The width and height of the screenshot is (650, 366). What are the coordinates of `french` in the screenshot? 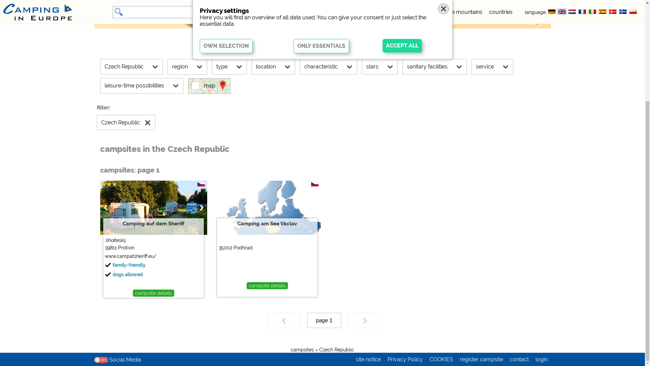 It's located at (582, 147).